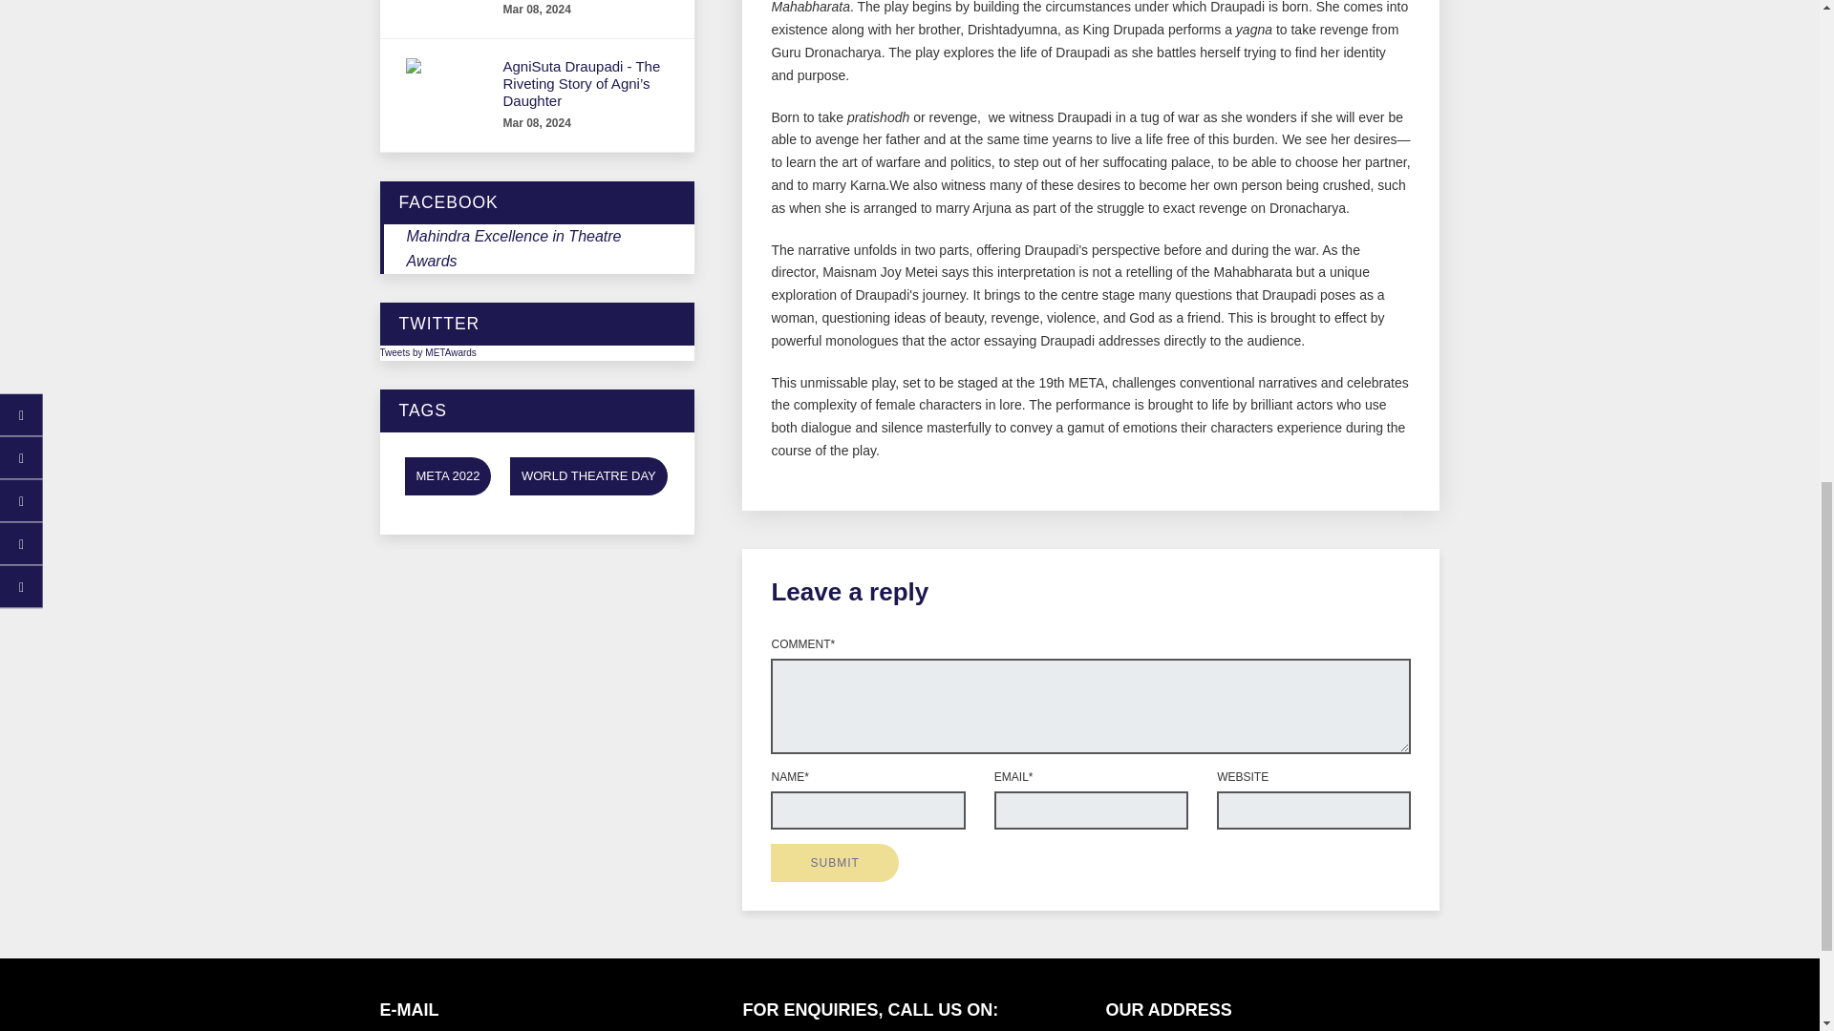  What do you see at coordinates (428, 351) in the screenshot?
I see `Tweets by METAwards` at bounding box center [428, 351].